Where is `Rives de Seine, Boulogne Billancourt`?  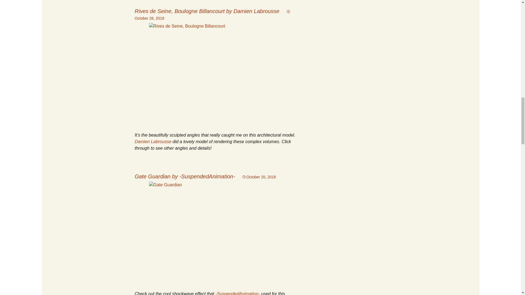
Rives de Seine, Boulogne Billancourt is located at coordinates (217, 74).